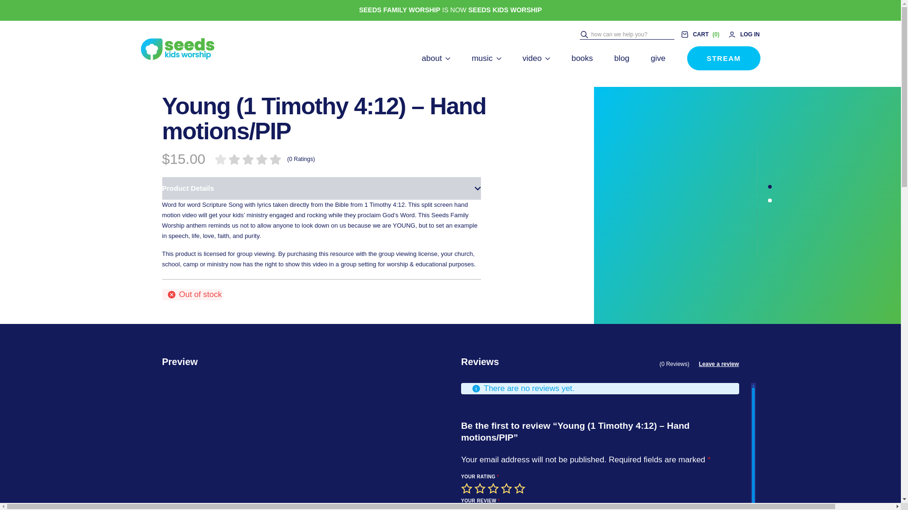 The height and width of the screenshot is (510, 908). What do you see at coordinates (643, 194) in the screenshot?
I see `Young PIP Preview` at bounding box center [643, 194].